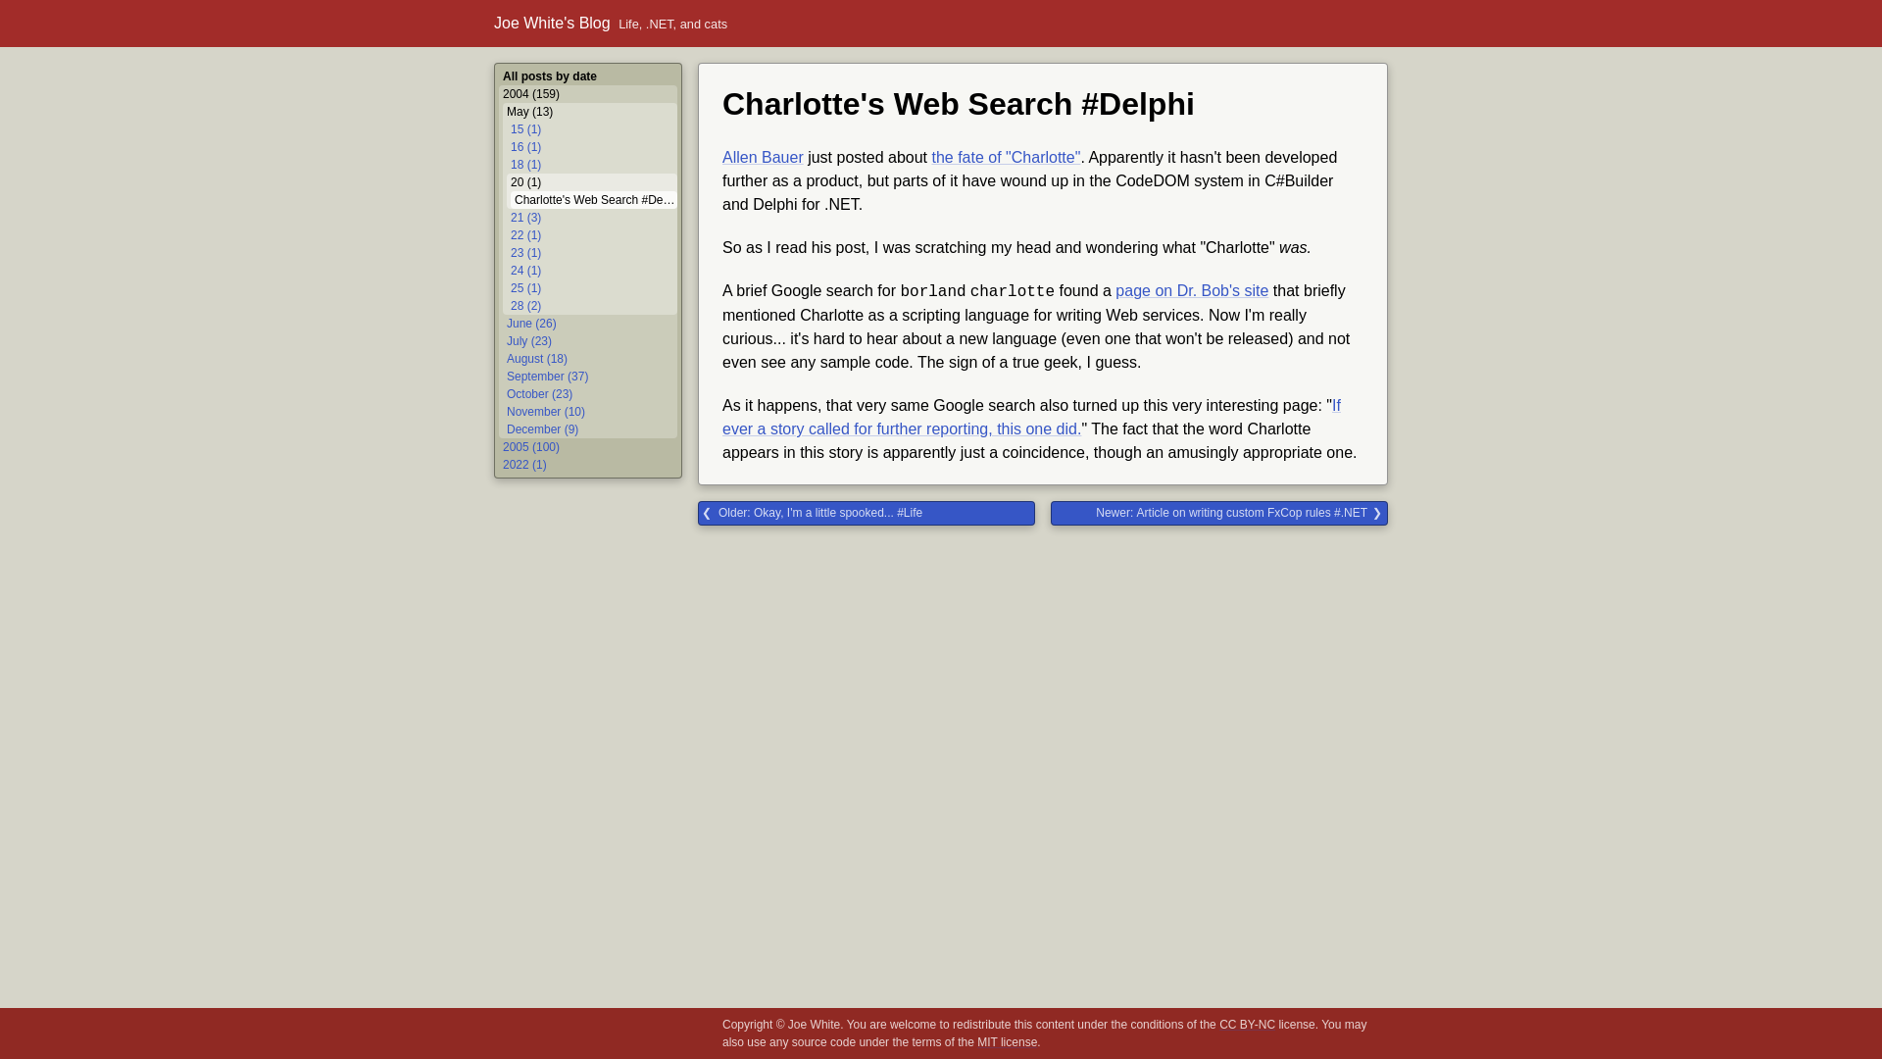 Image resolution: width=1882 pixels, height=1059 pixels. What do you see at coordinates (1006, 157) in the screenshot?
I see `the fate of "Charlotte"` at bounding box center [1006, 157].